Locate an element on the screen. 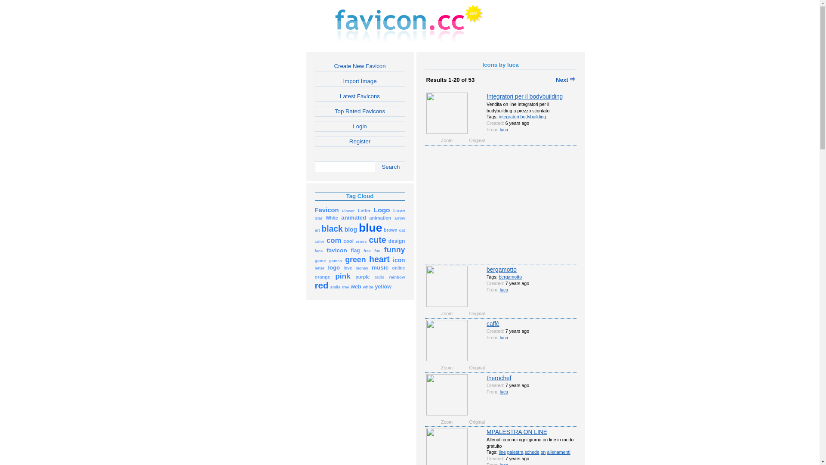 This screenshot has height=465, width=826. brown is located at coordinates (391, 230).